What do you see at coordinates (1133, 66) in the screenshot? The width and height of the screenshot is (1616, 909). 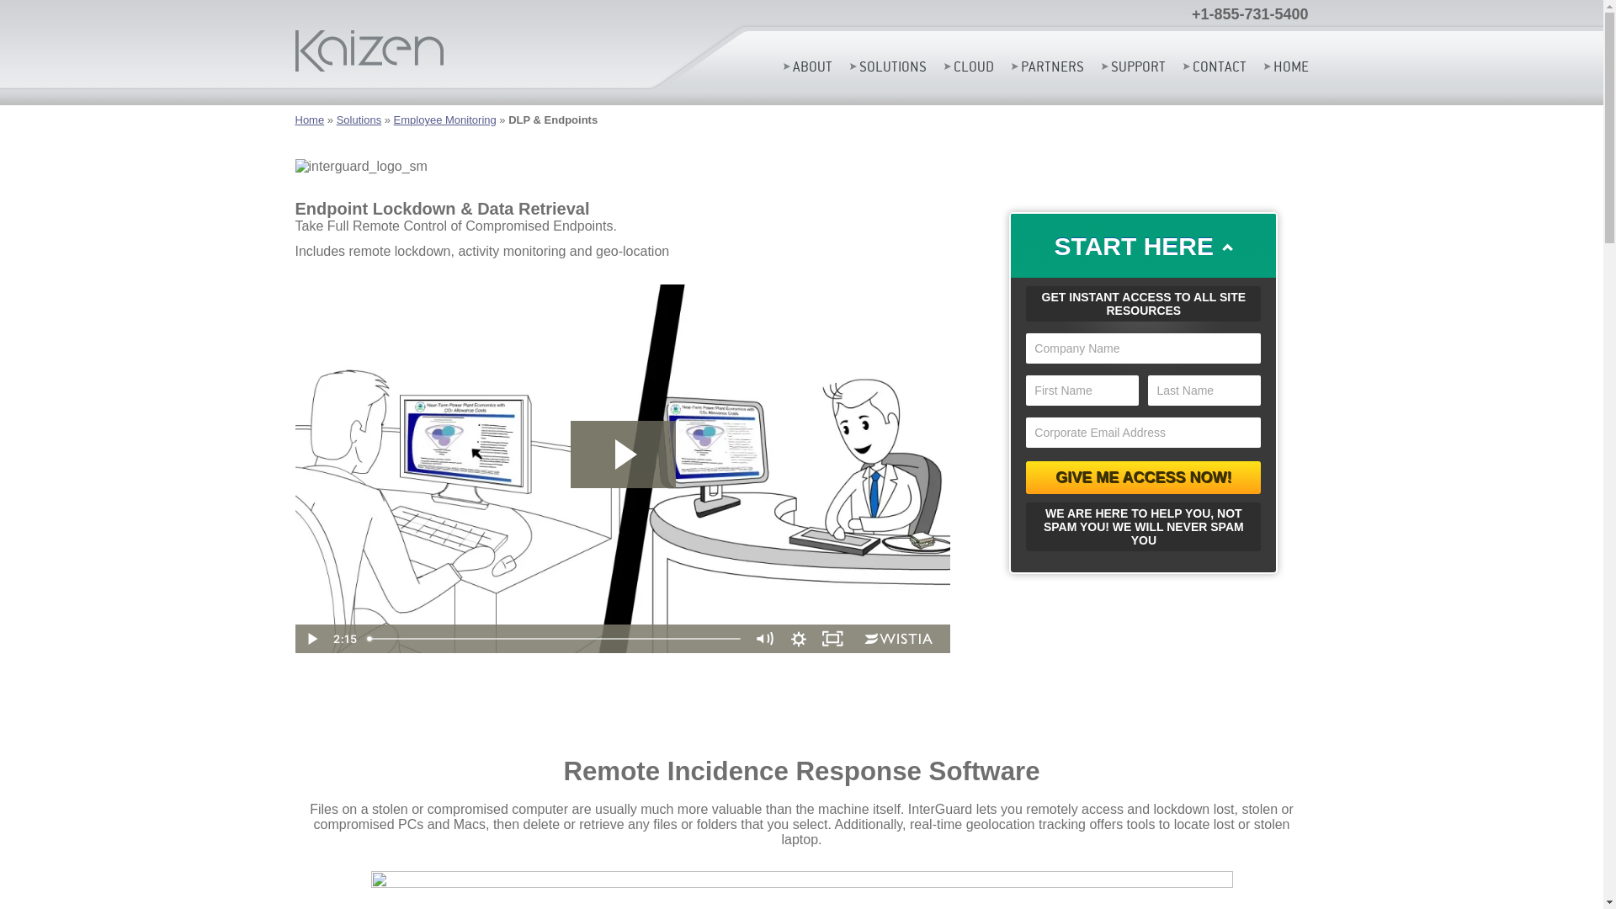 I see `SUPPORT` at bounding box center [1133, 66].